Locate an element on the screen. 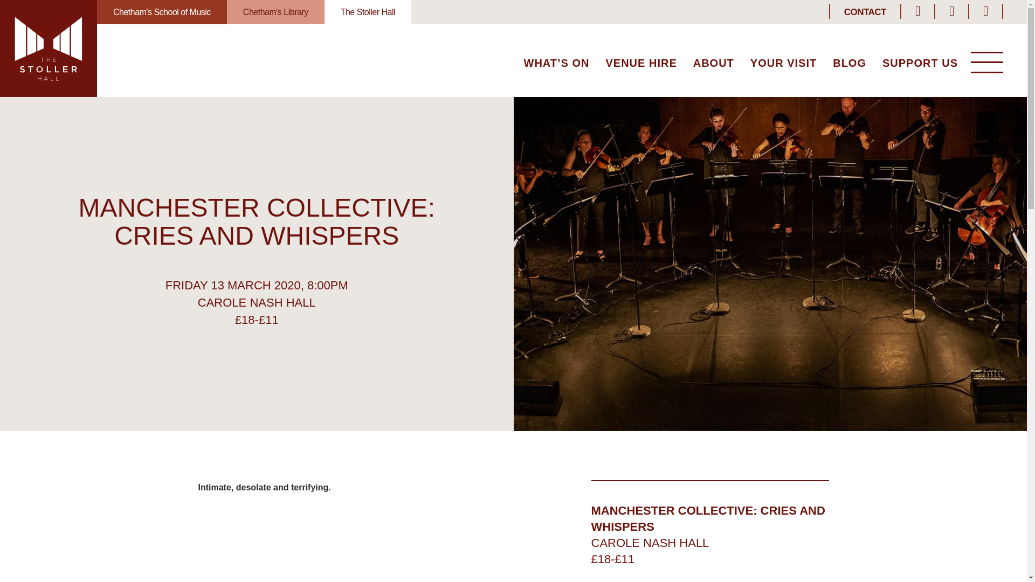  CONTACT is located at coordinates (865, 12).